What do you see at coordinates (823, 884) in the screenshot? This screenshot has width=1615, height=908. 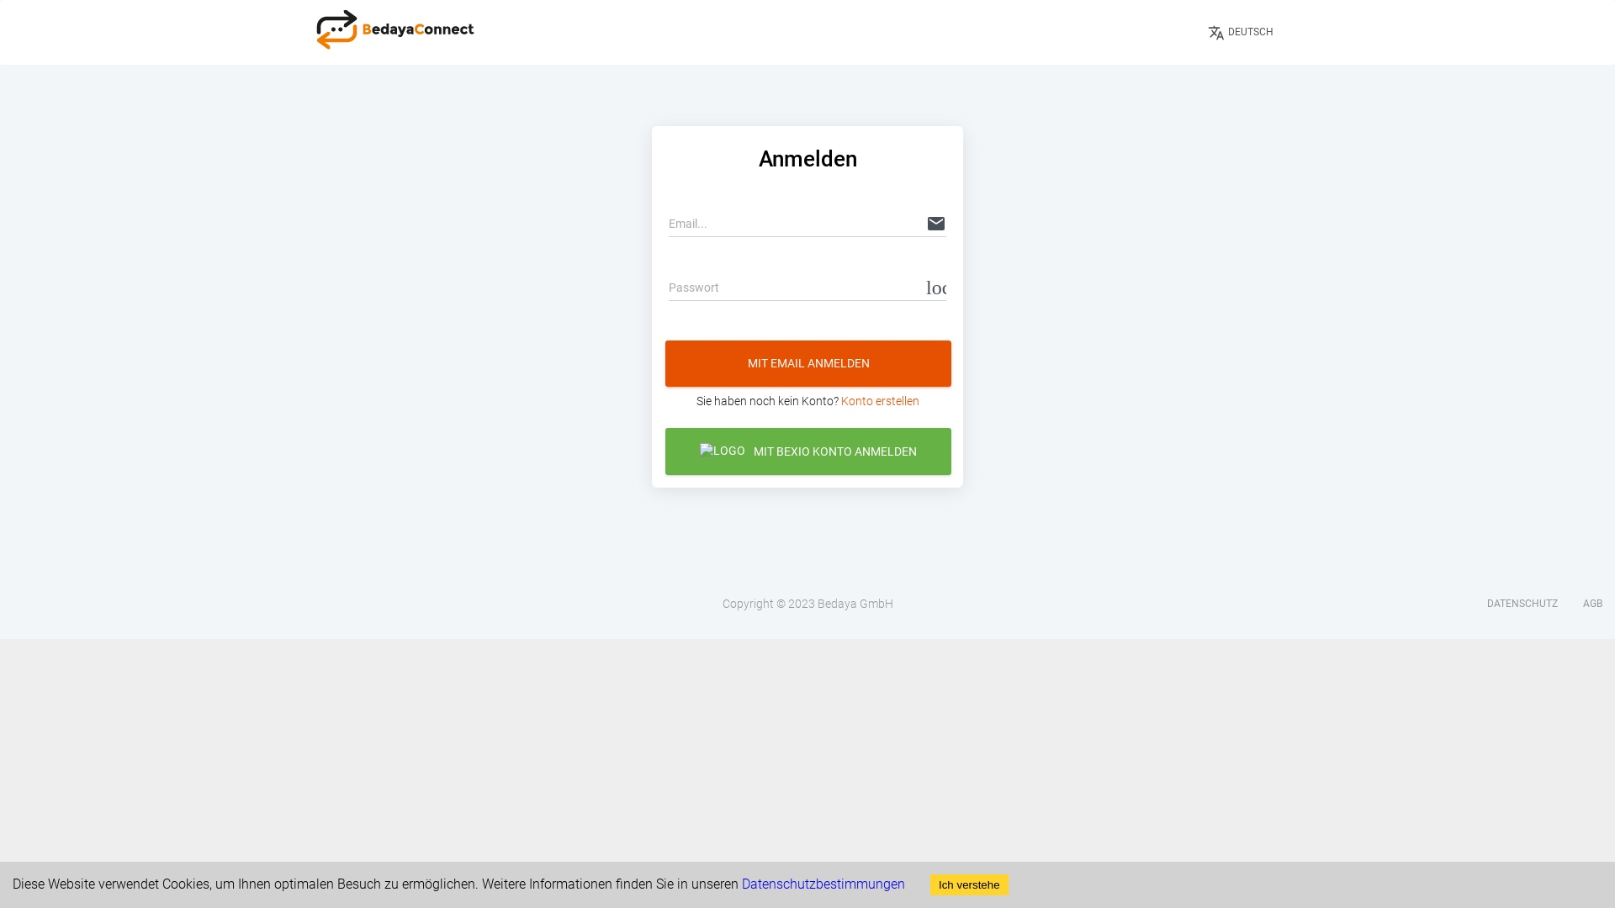 I see `Datenschutzbestimmungen` at bounding box center [823, 884].